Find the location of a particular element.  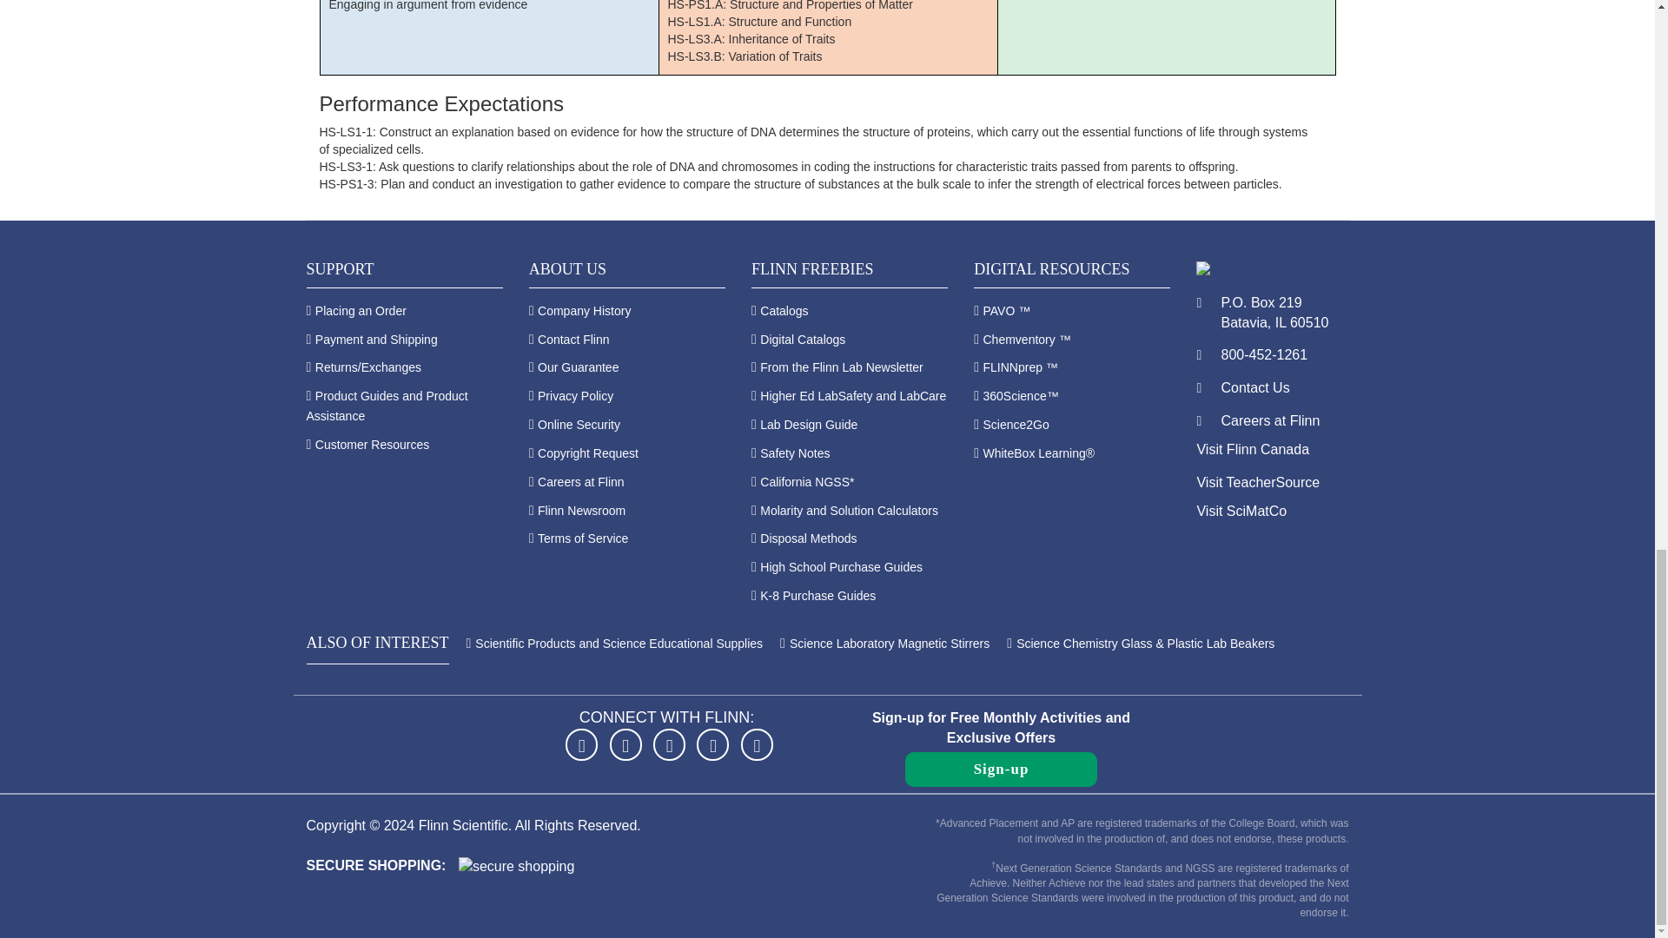

Higher Ed LabSafety and LabCare is located at coordinates (853, 396).